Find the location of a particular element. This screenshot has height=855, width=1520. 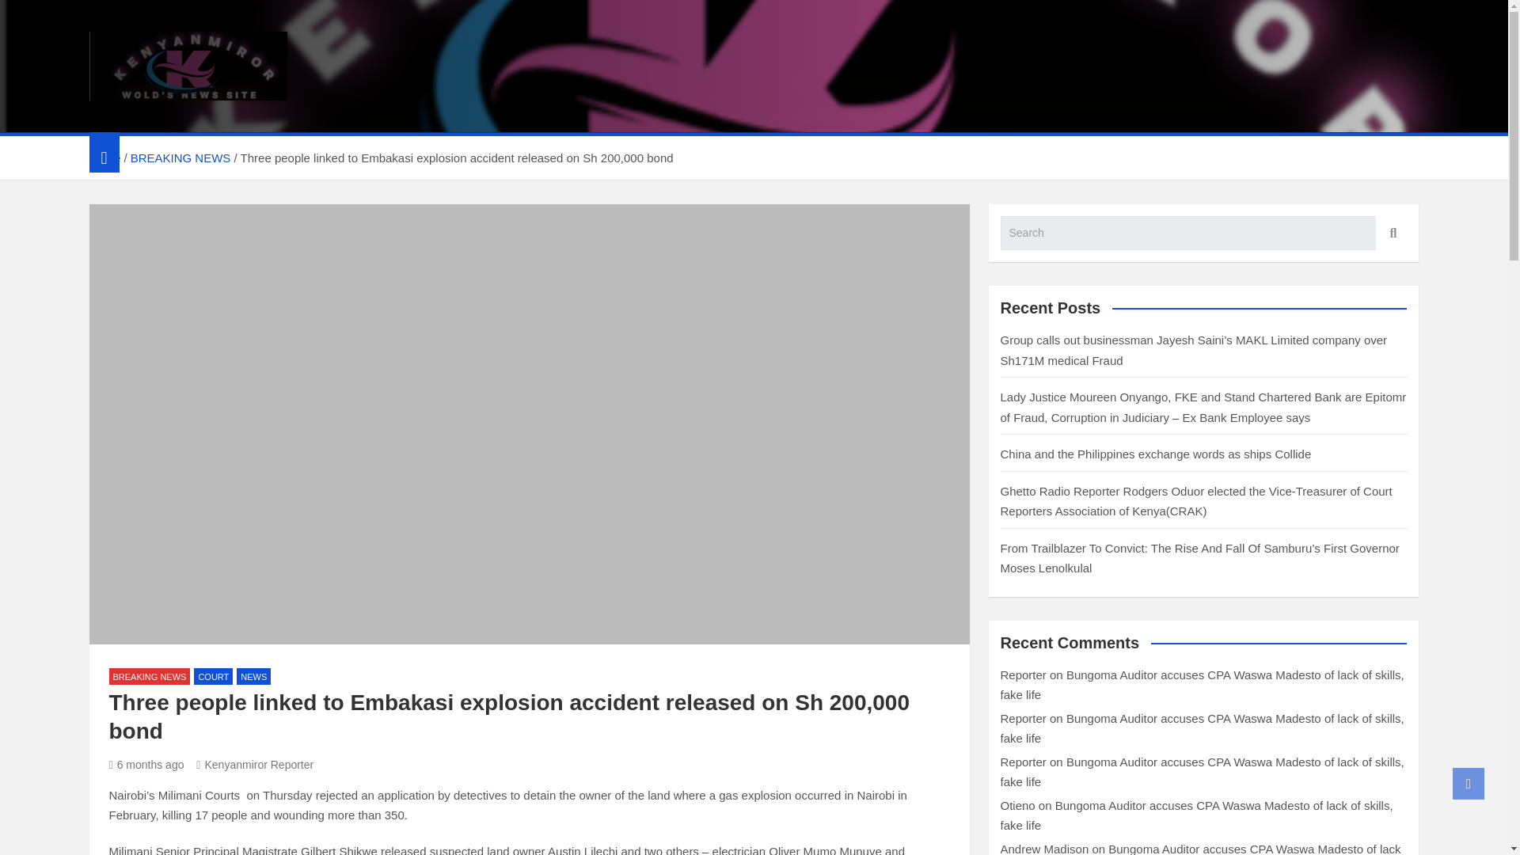

Reporter is located at coordinates (1023, 717).